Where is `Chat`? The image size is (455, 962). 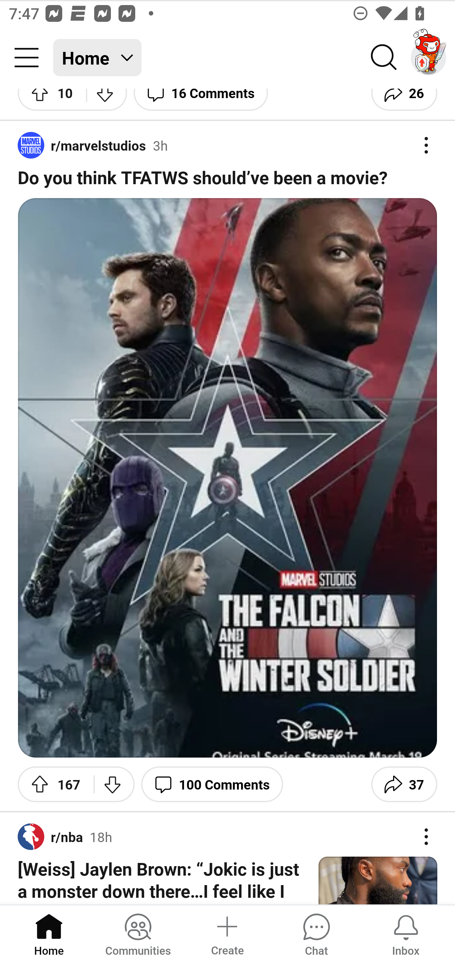 Chat is located at coordinates (316, 933).